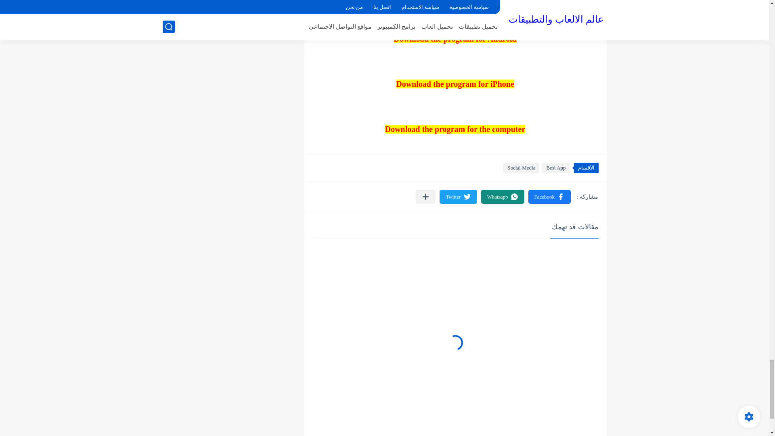  Describe the element at coordinates (555, 168) in the screenshot. I see `Best App` at that location.